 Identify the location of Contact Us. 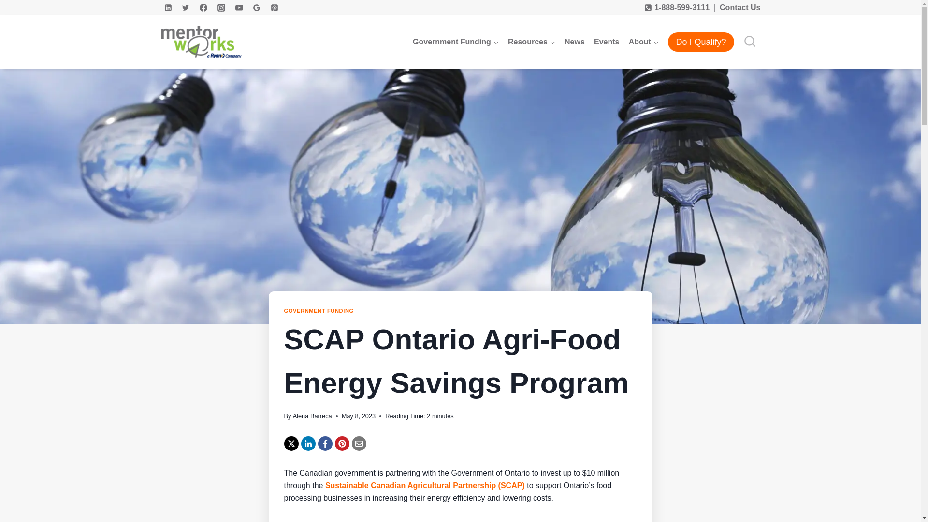
(739, 7).